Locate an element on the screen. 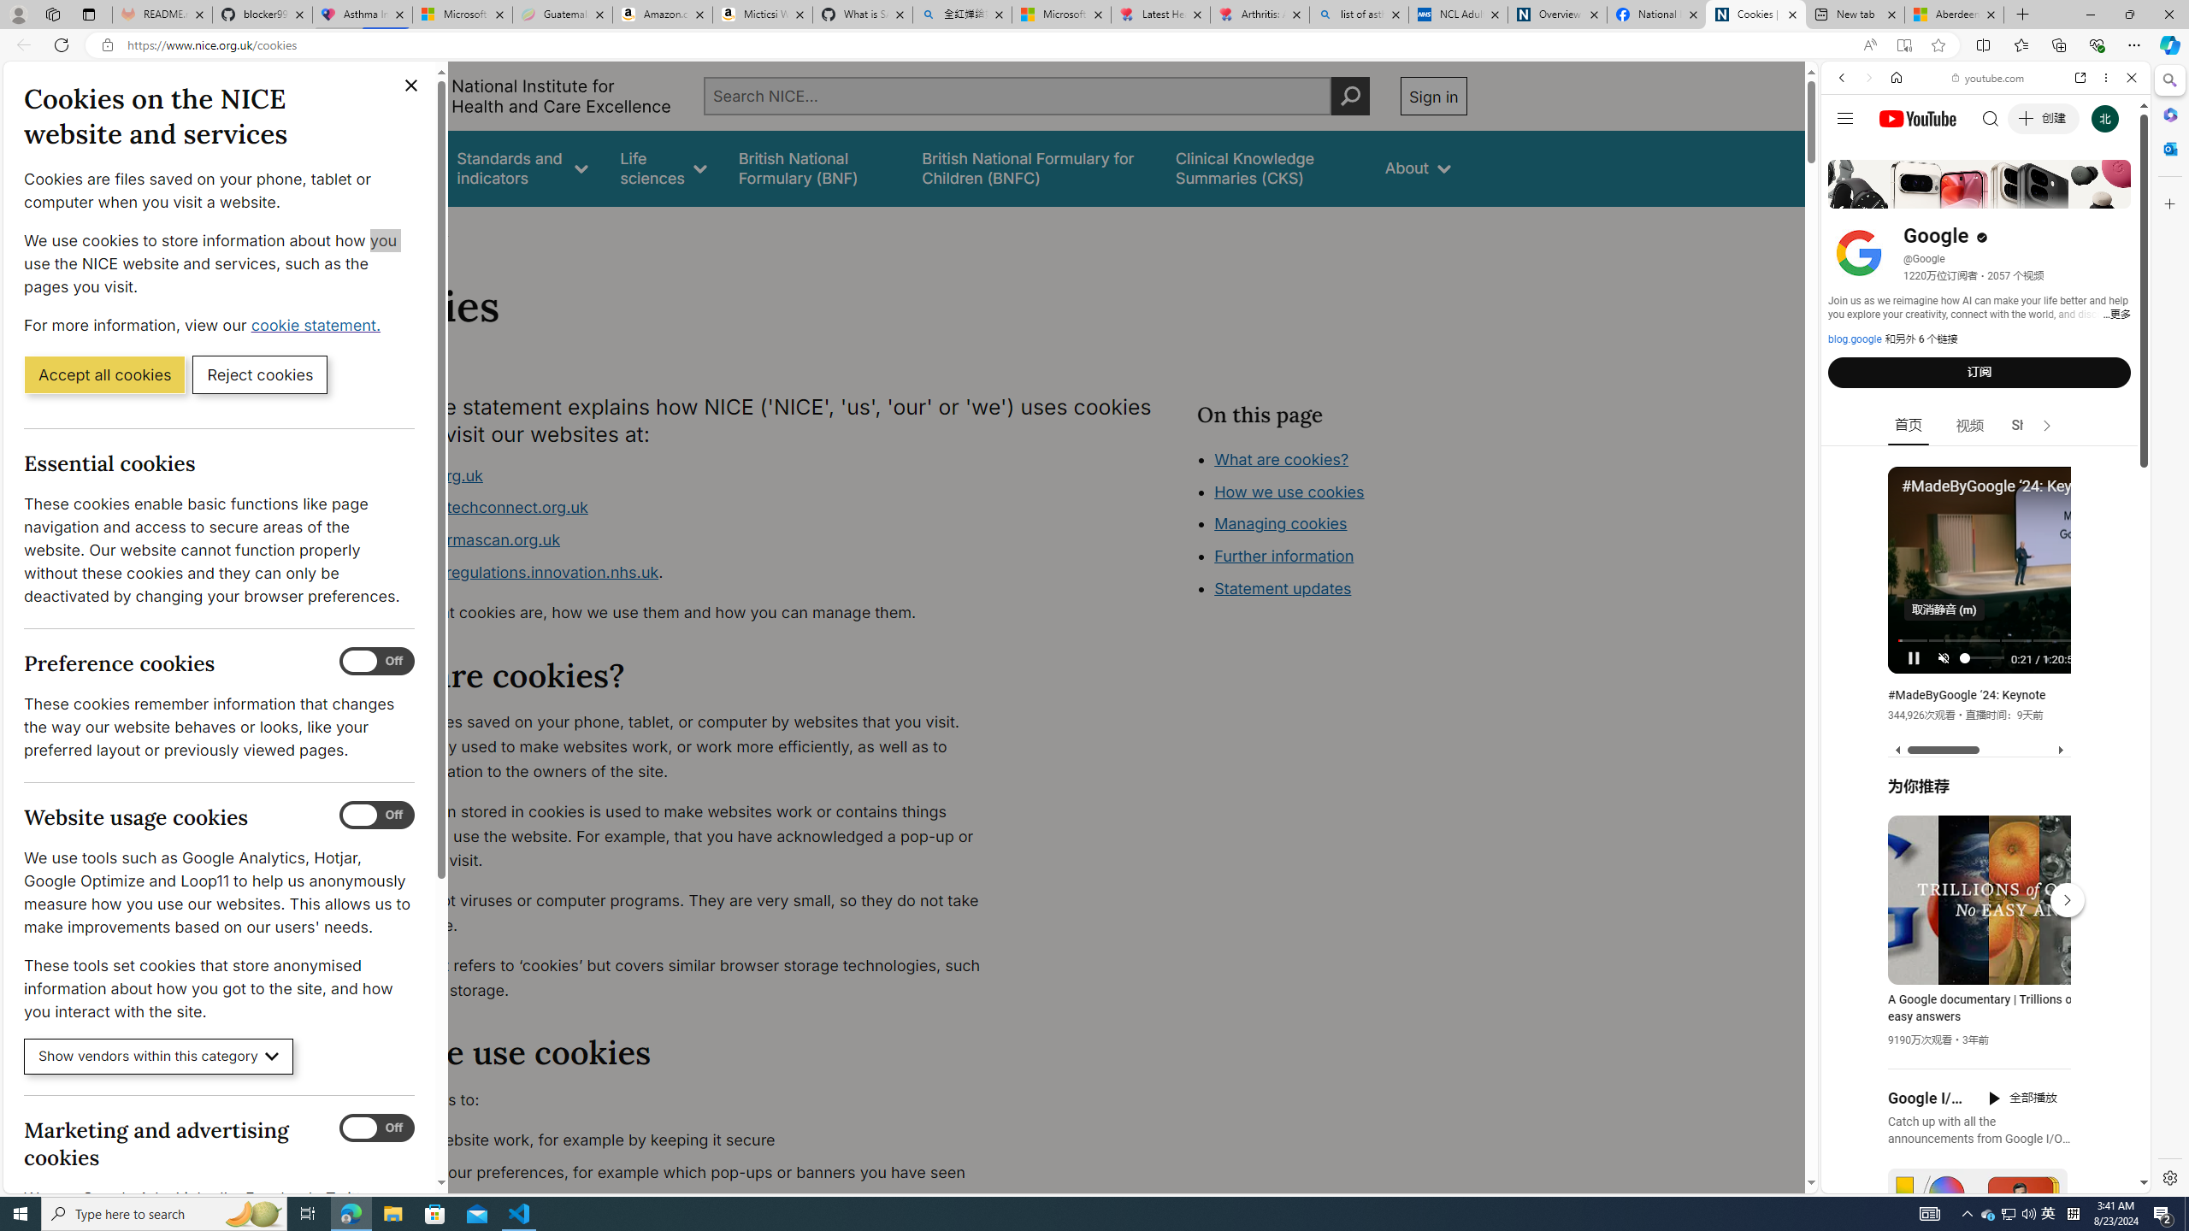  SEARCH TOOLS is located at coordinates (2030, 196).